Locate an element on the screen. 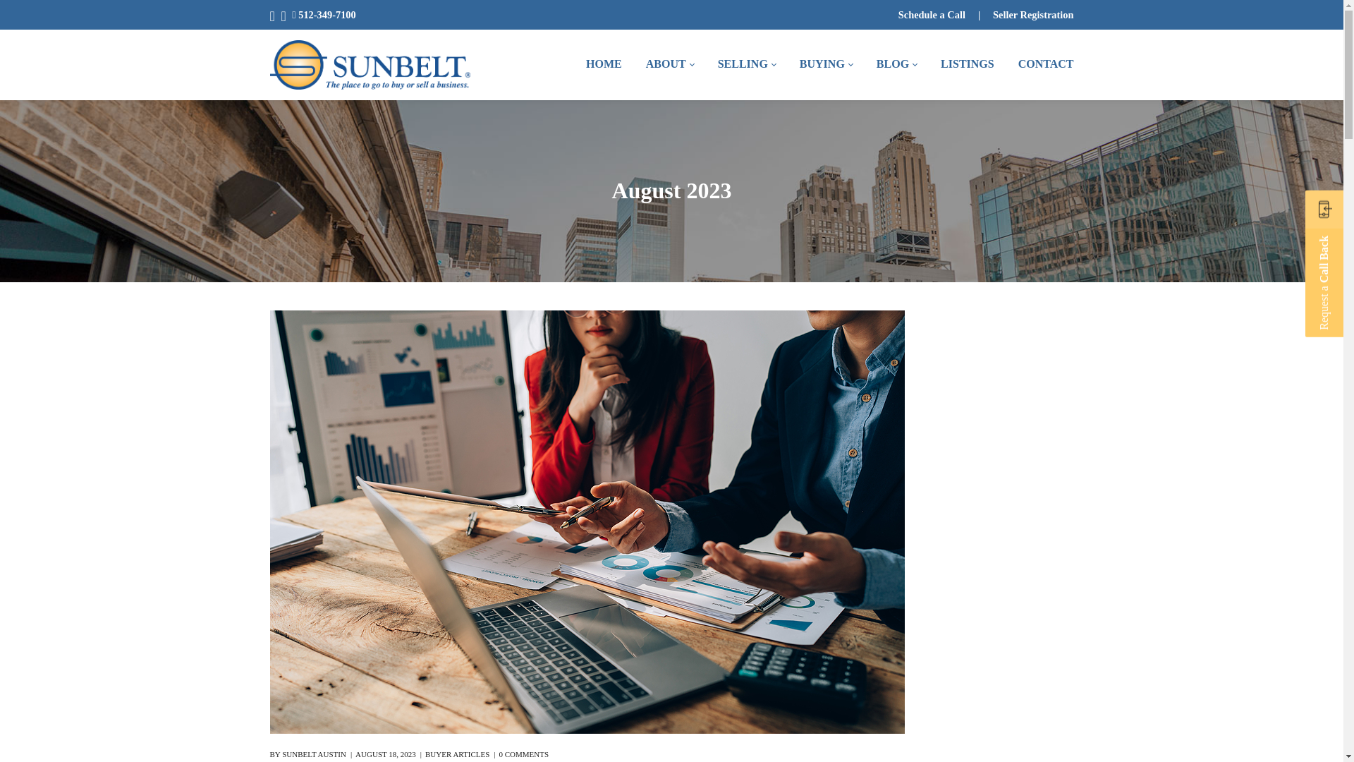 Image resolution: width=1354 pixels, height=762 pixels. LISTINGS is located at coordinates (968, 65).